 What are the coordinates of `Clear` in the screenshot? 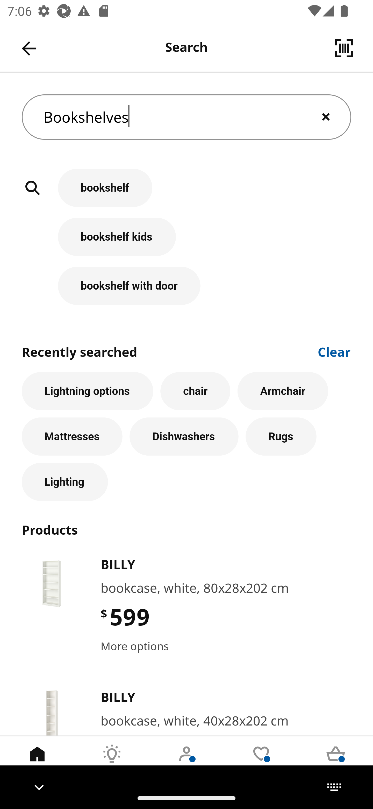 It's located at (334, 351).